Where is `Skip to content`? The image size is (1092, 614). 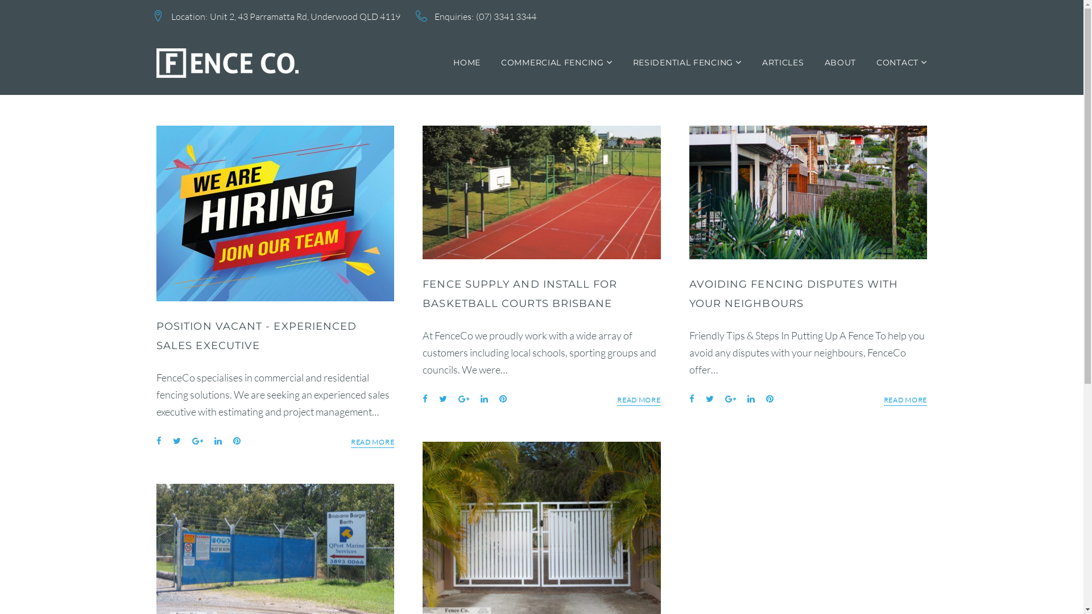
Skip to content is located at coordinates (0, 0).